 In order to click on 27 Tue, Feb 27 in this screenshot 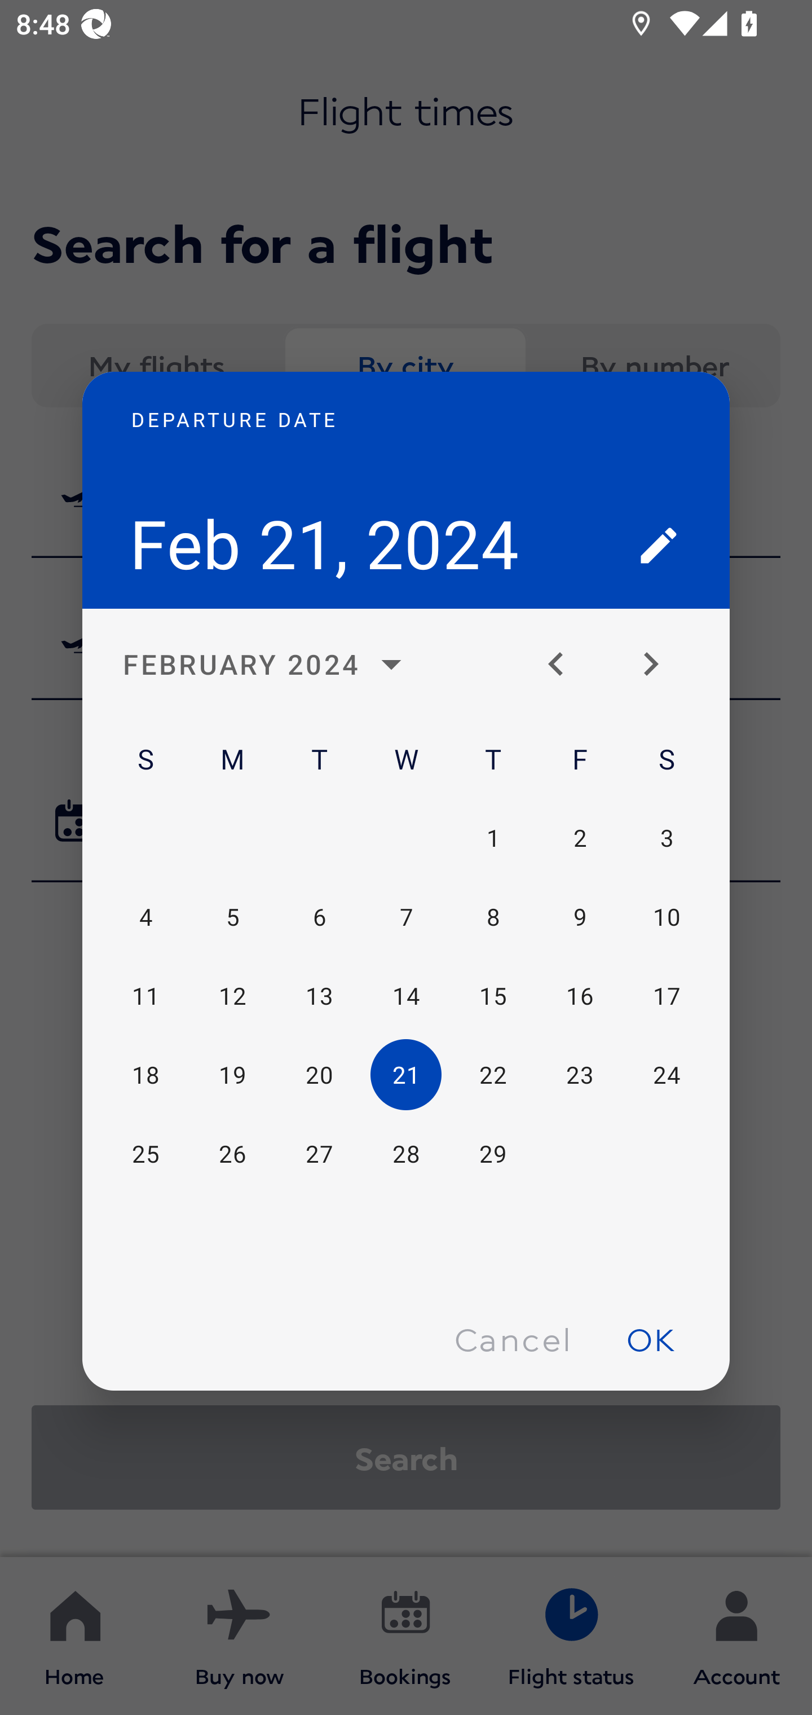, I will do `click(319, 1154)`.